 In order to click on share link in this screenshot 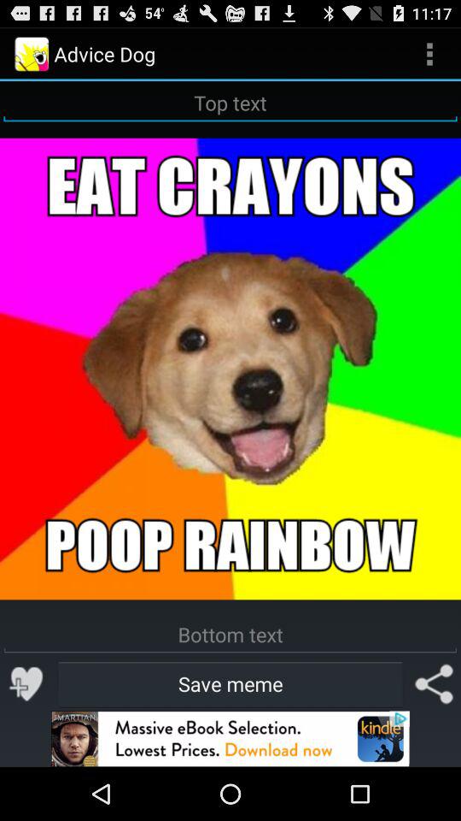, I will do `click(434, 684)`.